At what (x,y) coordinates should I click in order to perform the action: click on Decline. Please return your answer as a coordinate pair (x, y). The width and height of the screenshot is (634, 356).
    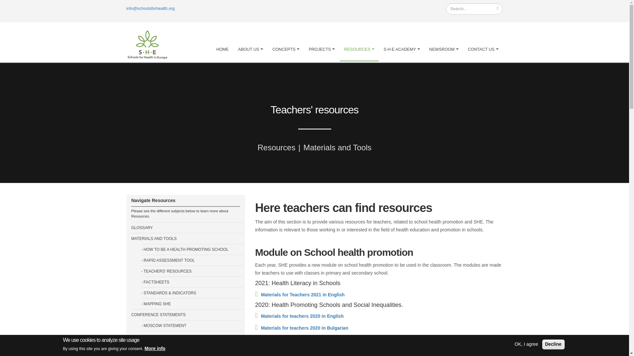
    Looking at the image, I should click on (553, 344).